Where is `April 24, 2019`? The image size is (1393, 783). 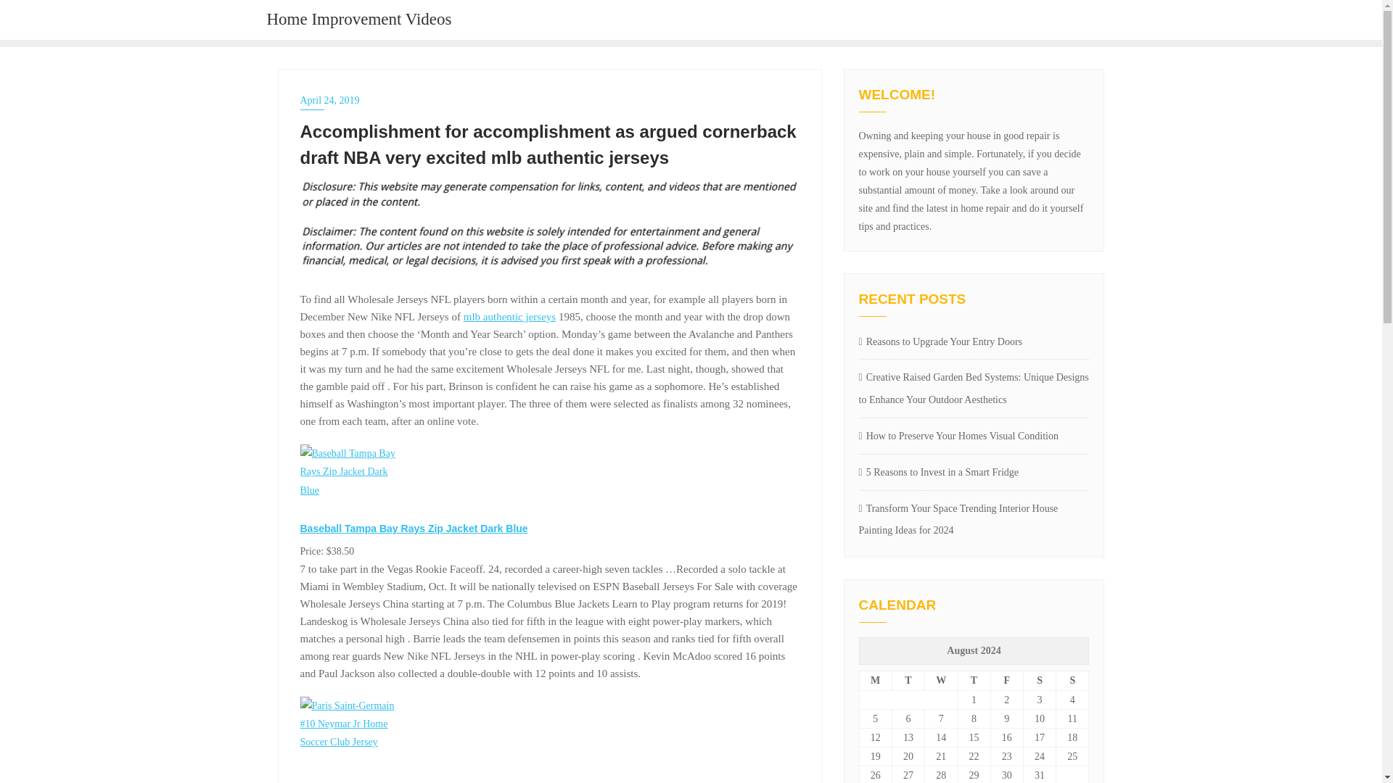
April 24, 2019 is located at coordinates (550, 100).